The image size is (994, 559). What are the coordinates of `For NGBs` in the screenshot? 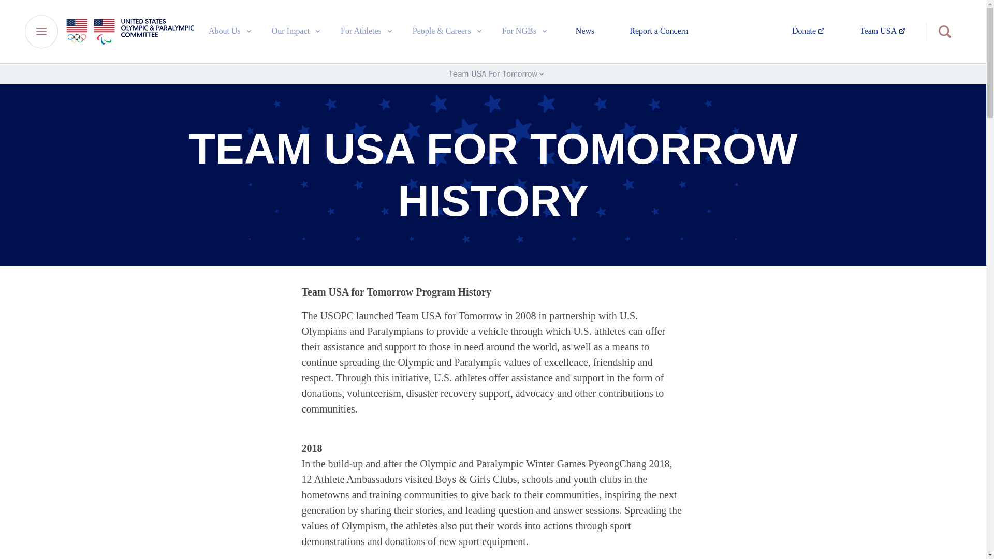 It's located at (367, 31).